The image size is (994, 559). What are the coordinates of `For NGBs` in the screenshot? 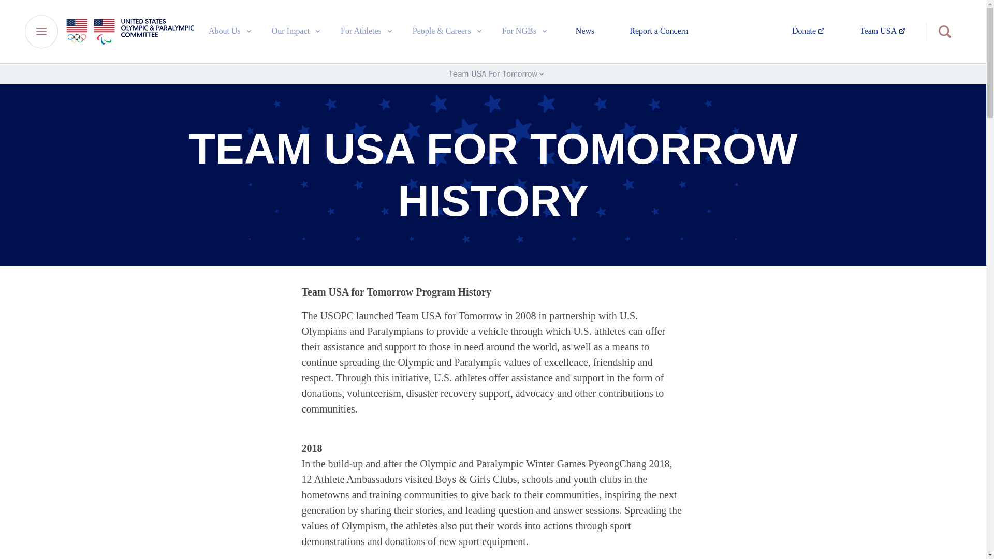 It's located at (367, 31).